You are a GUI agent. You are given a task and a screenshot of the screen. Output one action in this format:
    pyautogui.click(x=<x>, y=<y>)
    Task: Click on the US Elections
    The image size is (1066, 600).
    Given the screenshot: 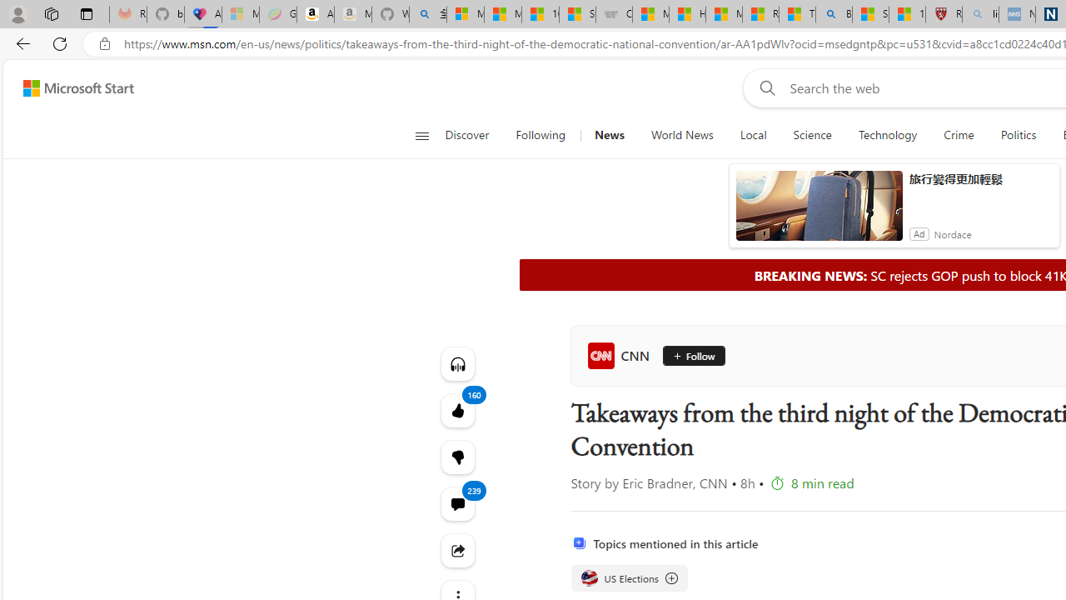 What is the action you would take?
    pyautogui.click(x=628, y=578)
    